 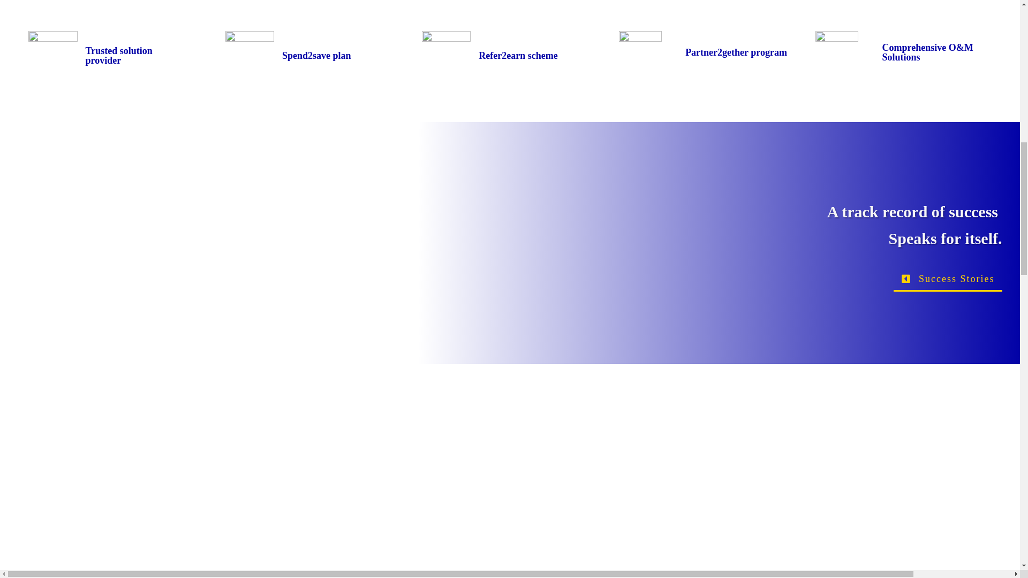 I want to click on solar maintenance, so click(x=836, y=52).